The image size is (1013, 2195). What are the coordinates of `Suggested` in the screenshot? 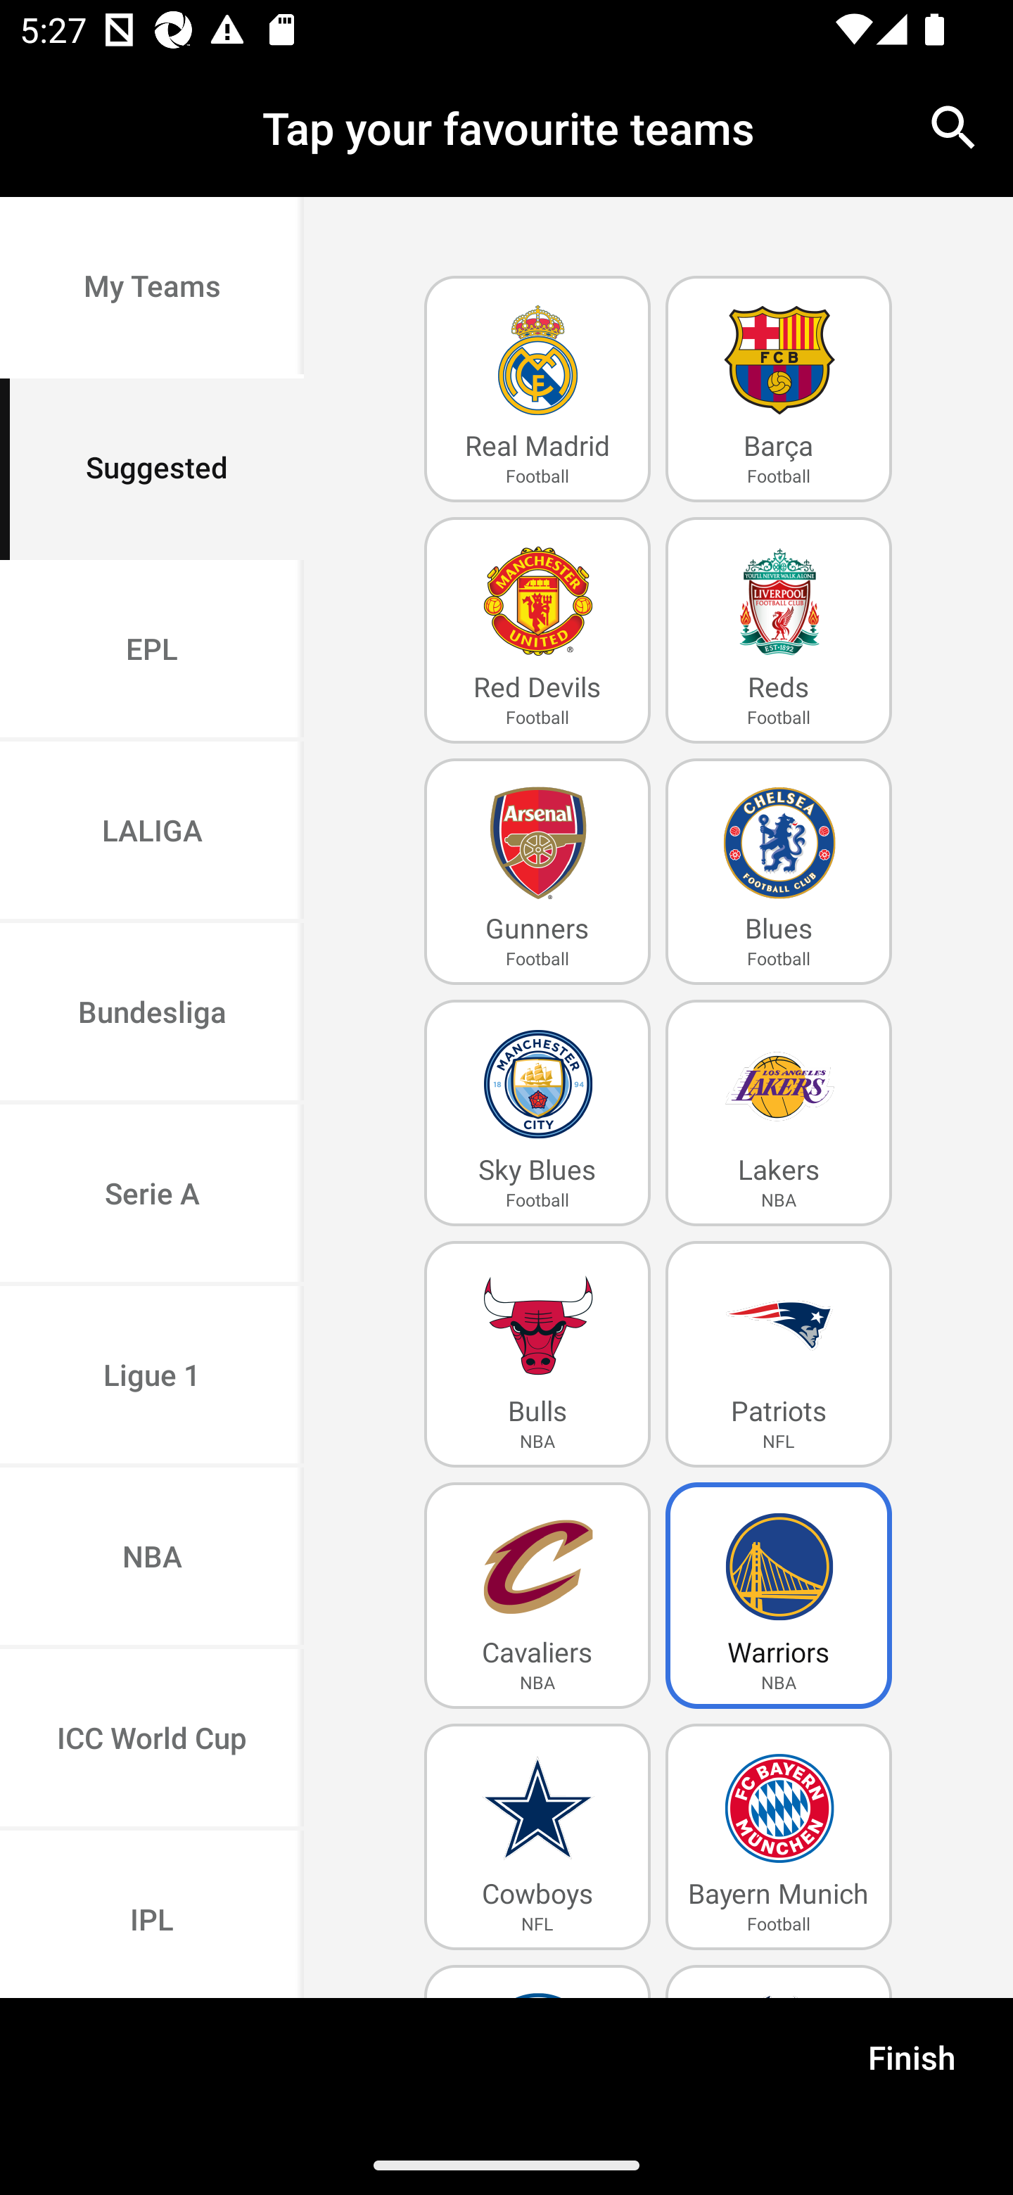 It's located at (152, 469).